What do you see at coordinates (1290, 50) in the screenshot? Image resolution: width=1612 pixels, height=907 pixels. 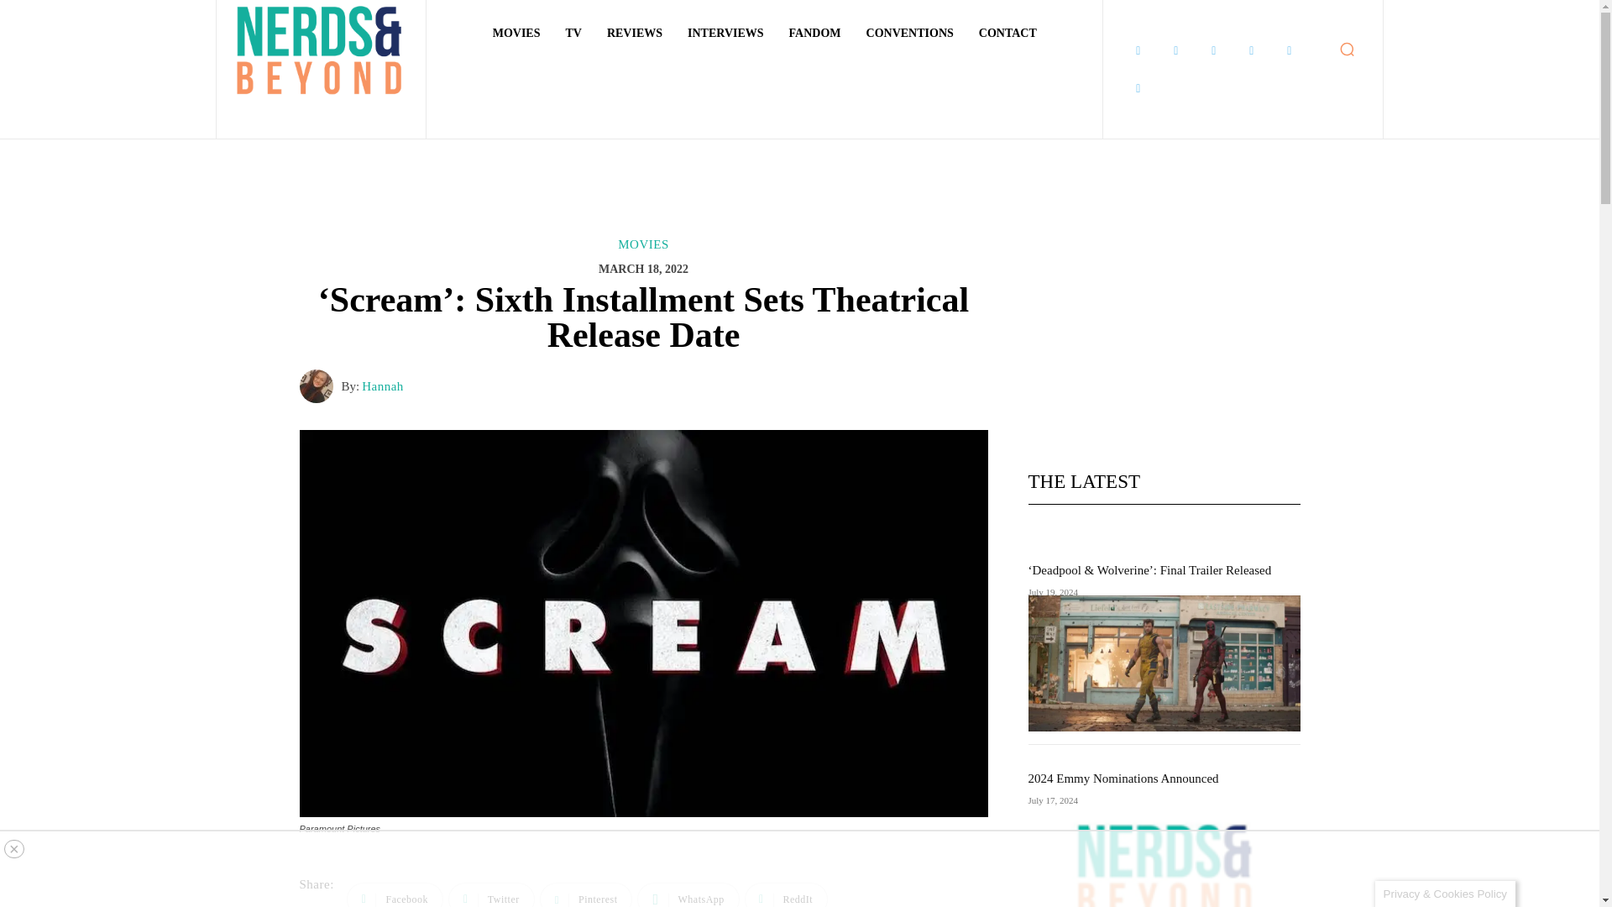 I see `Twitter` at bounding box center [1290, 50].